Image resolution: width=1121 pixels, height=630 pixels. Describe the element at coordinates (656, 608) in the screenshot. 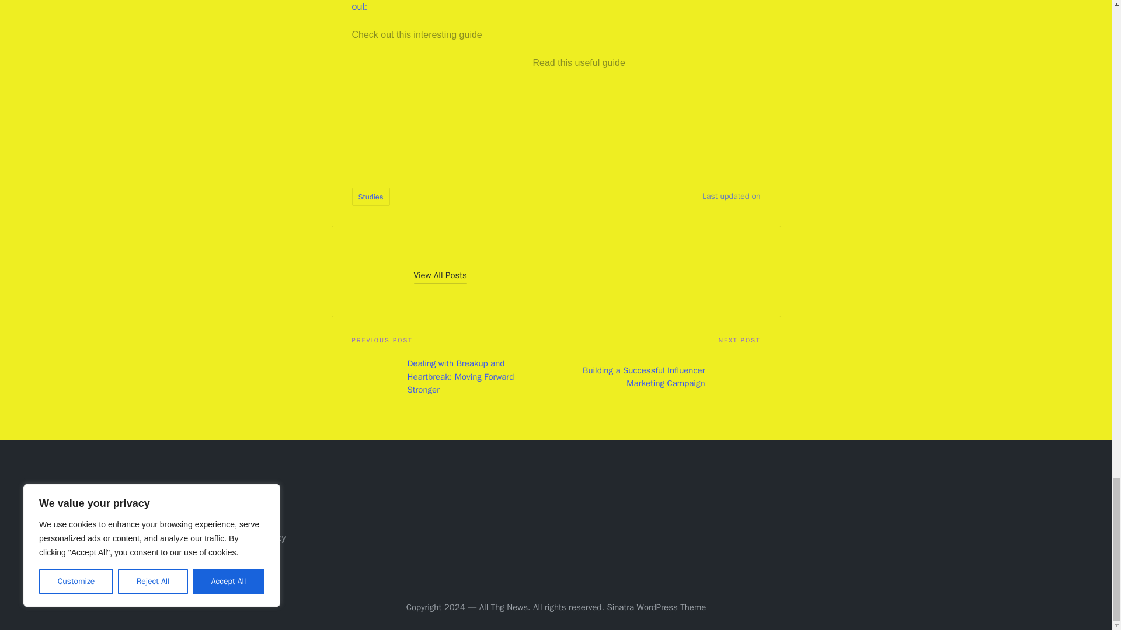

I see `Sinatra WordPress Theme` at that location.